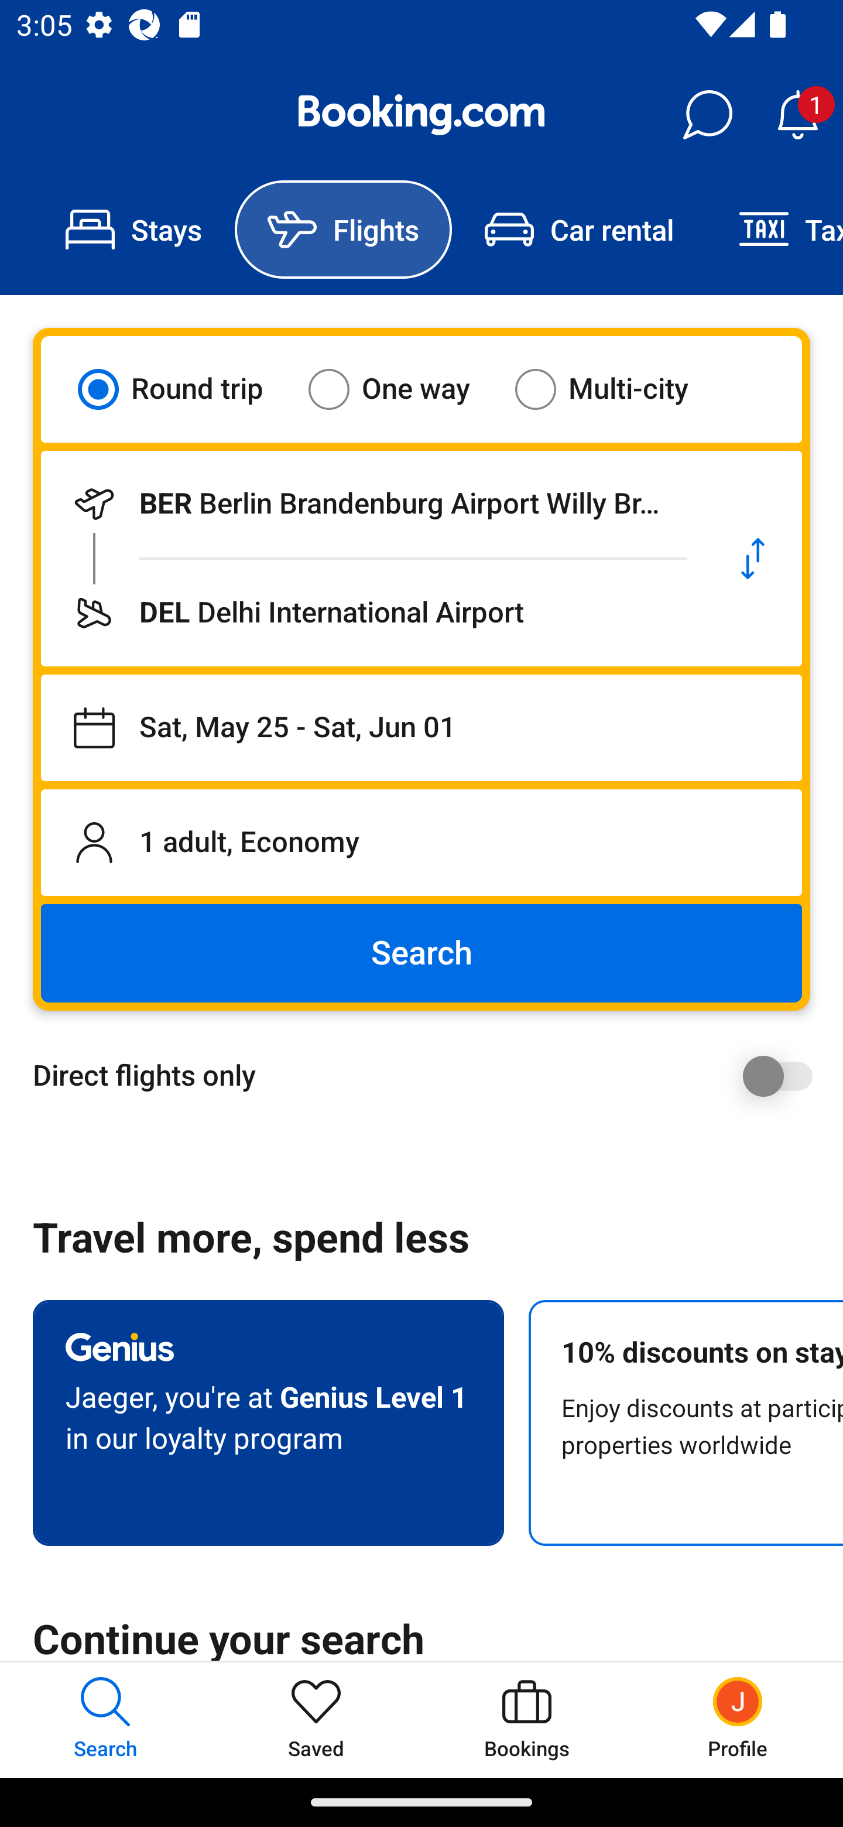 The width and height of the screenshot is (843, 1827). What do you see at coordinates (707, 115) in the screenshot?
I see `Messages` at bounding box center [707, 115].